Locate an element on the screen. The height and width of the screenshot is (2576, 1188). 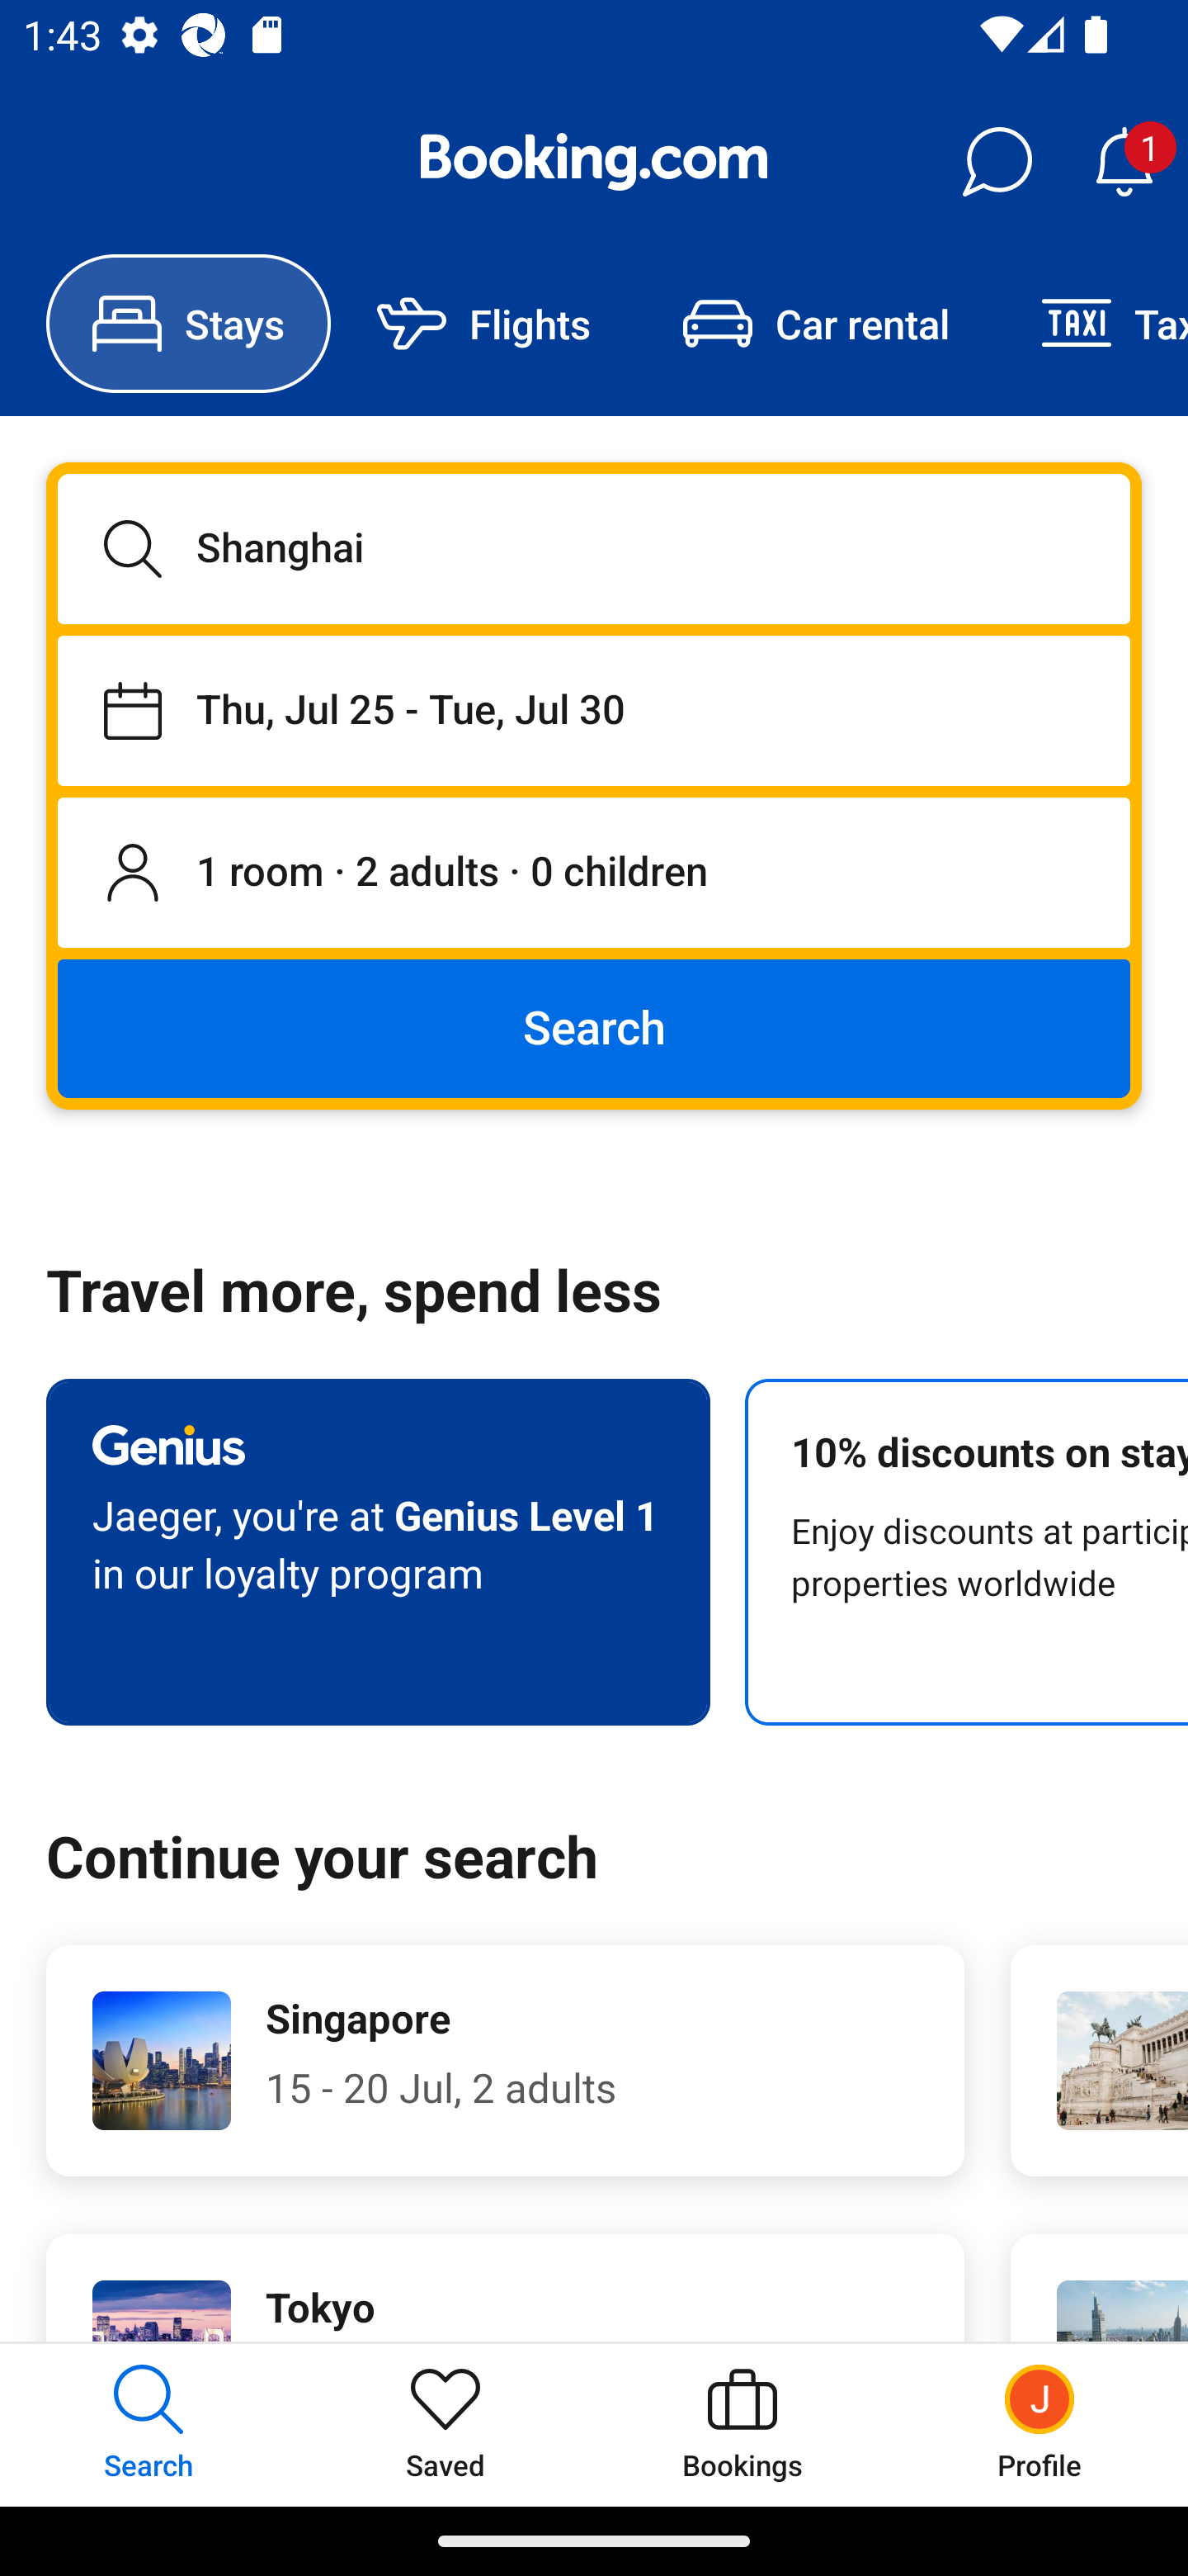
Flights is located at coordinates (483, 324).